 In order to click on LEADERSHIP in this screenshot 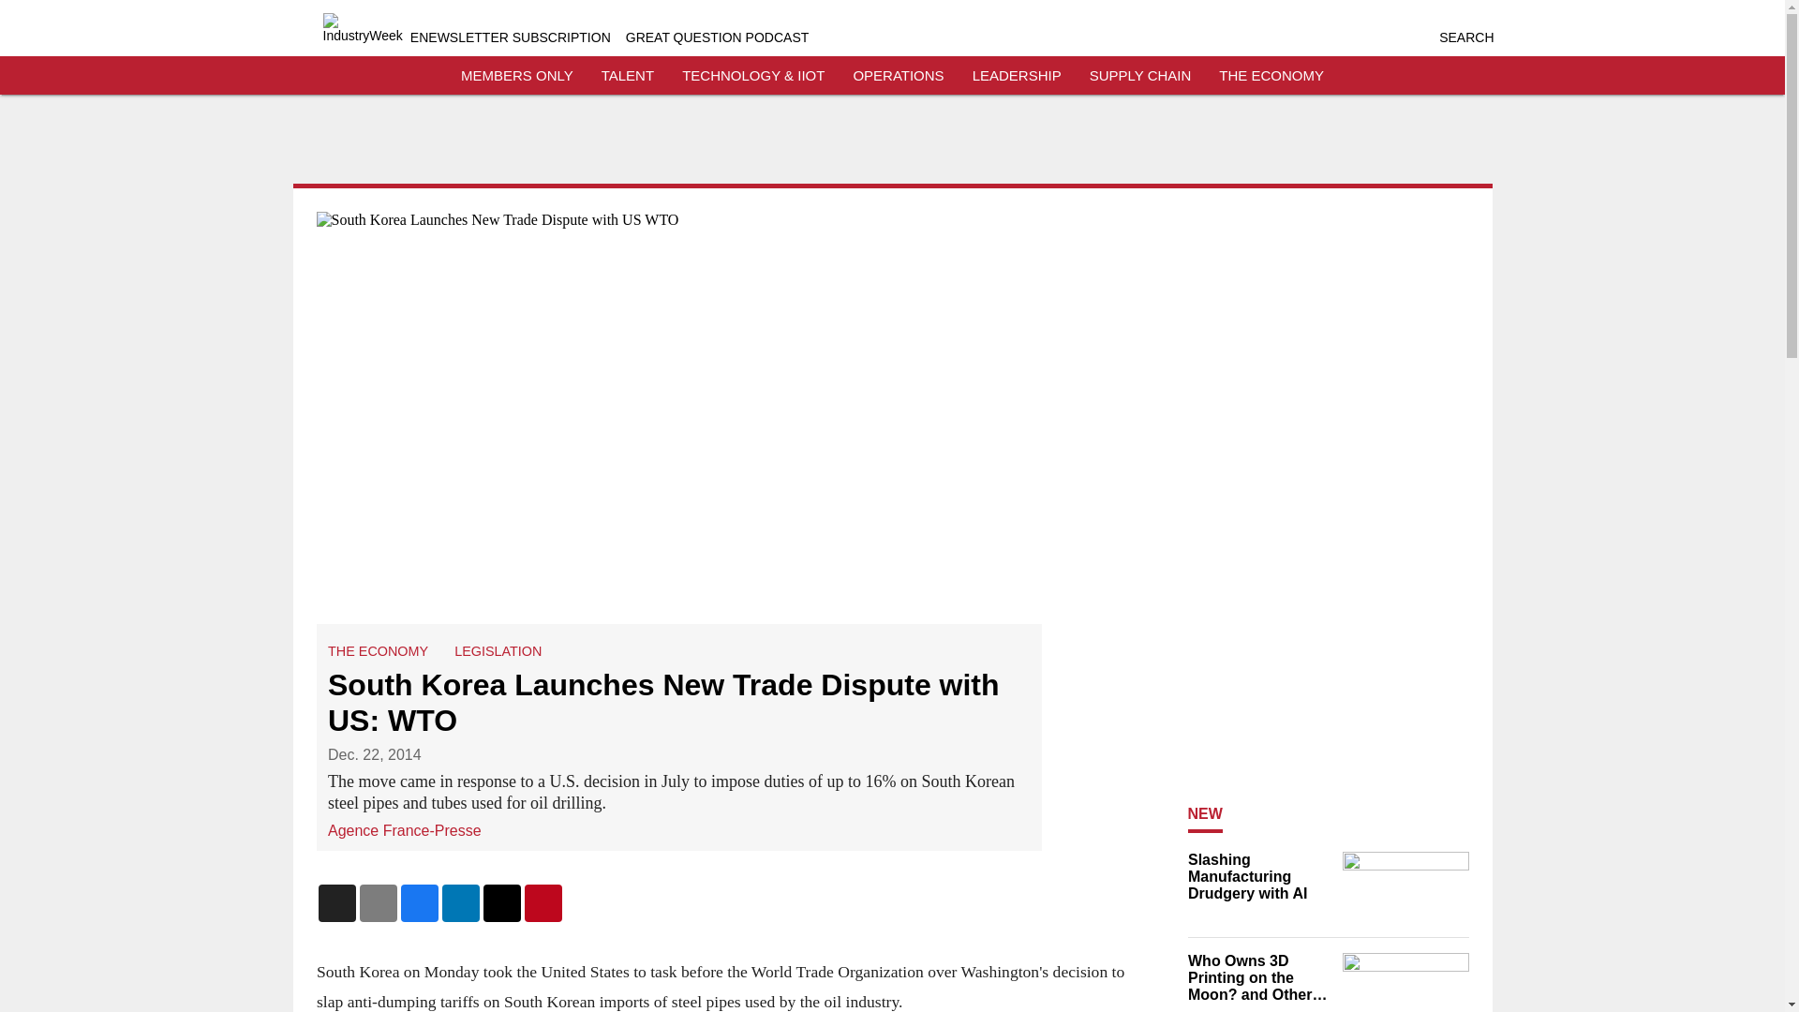, I will do `click(1017, 75)`.